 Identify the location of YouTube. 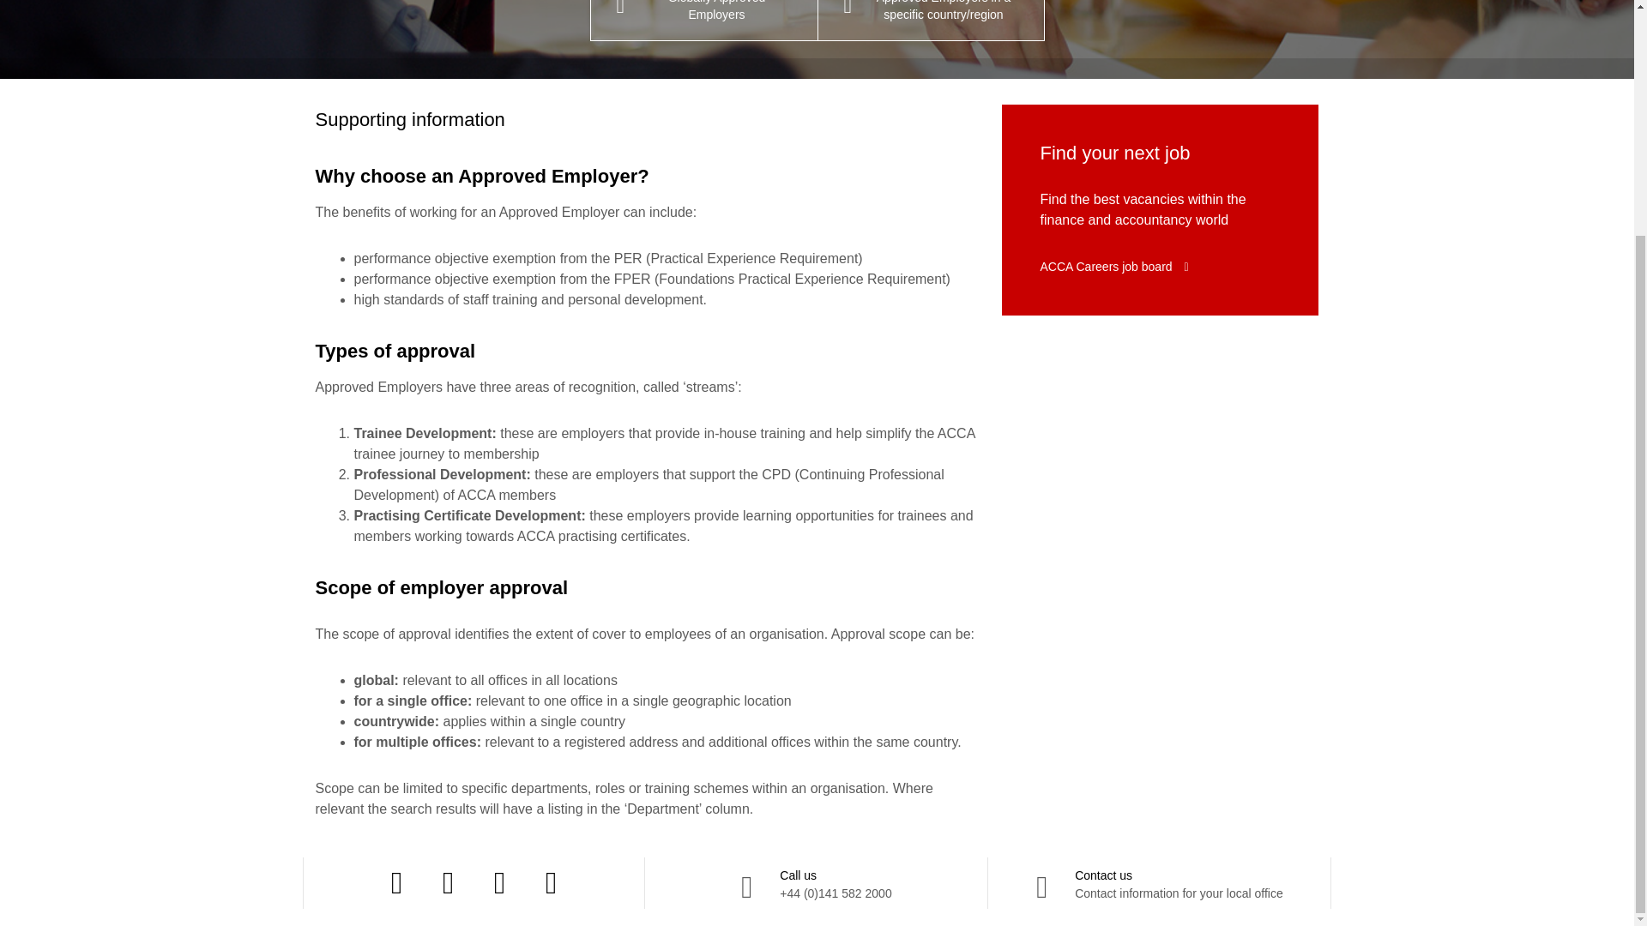
(1160, 883).